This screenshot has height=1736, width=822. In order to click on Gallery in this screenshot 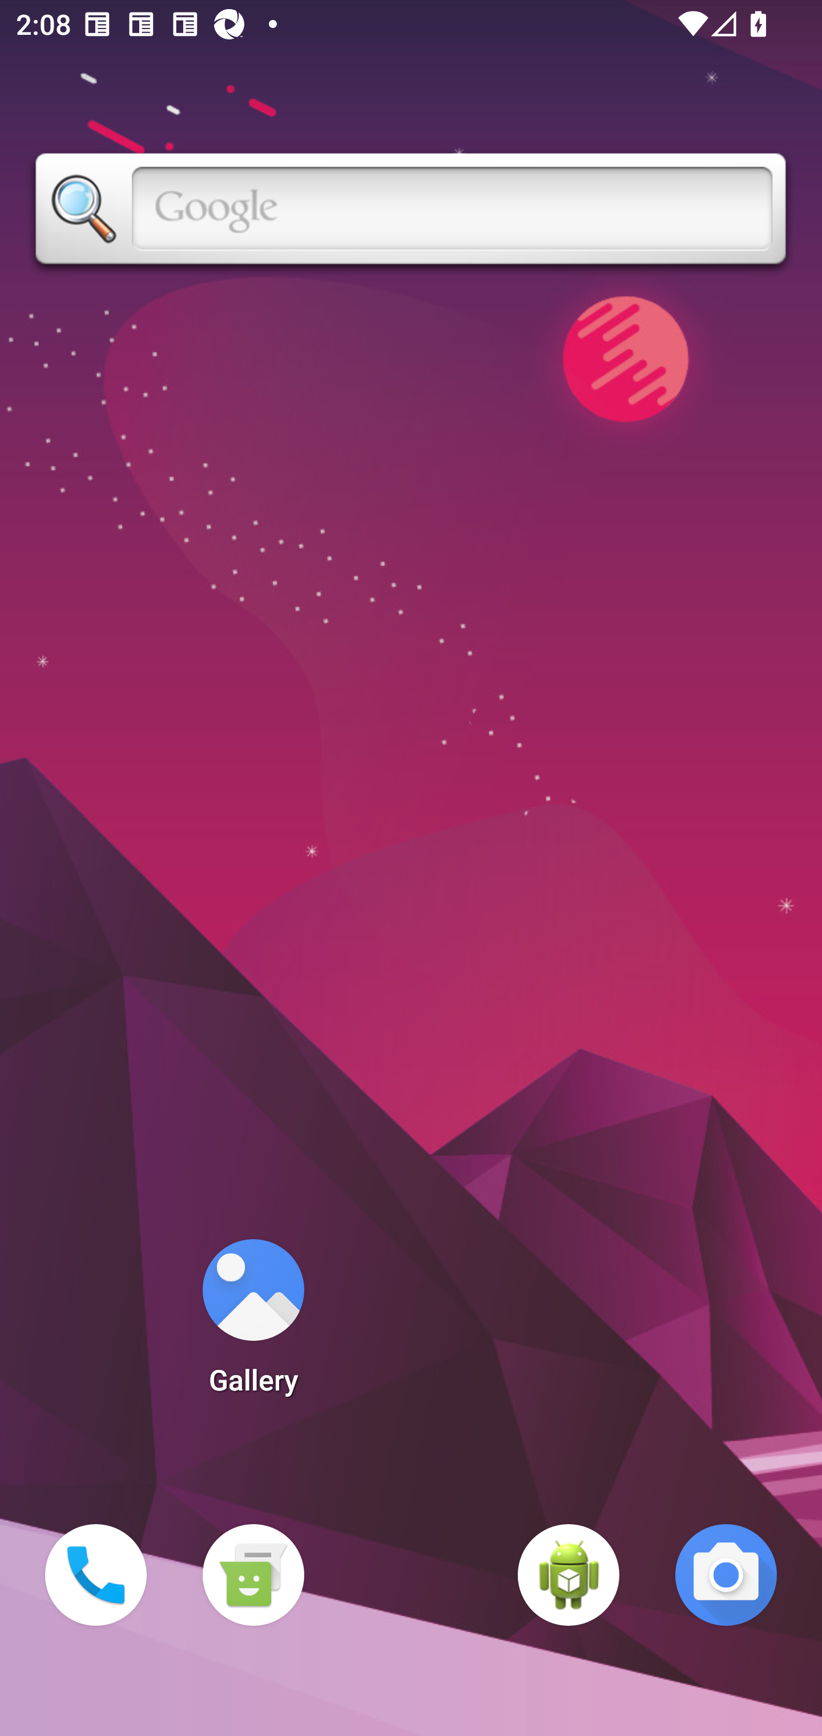, I will do `click(253, 1324)`.